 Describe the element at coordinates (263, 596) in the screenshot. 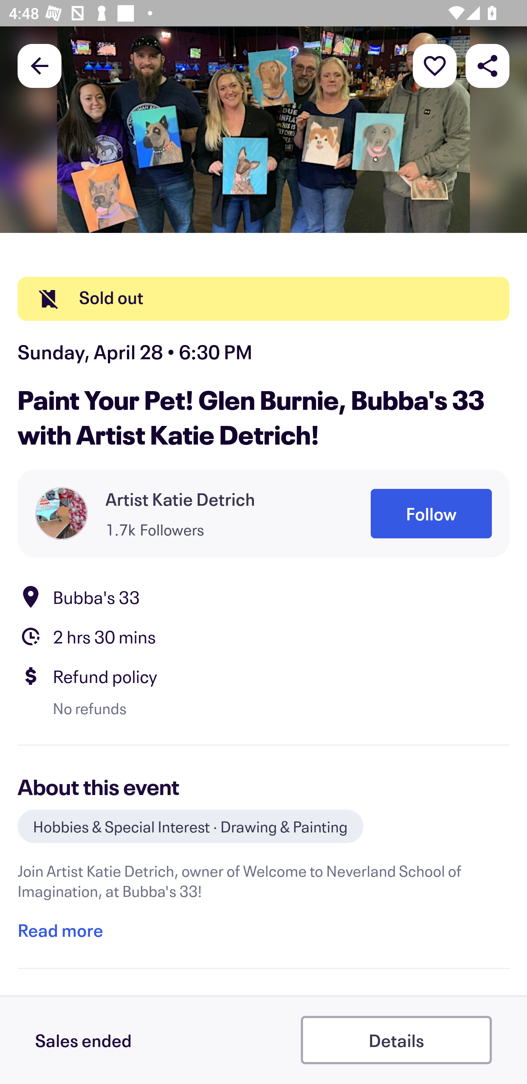

I see `Location Bubba's 33` at that location.